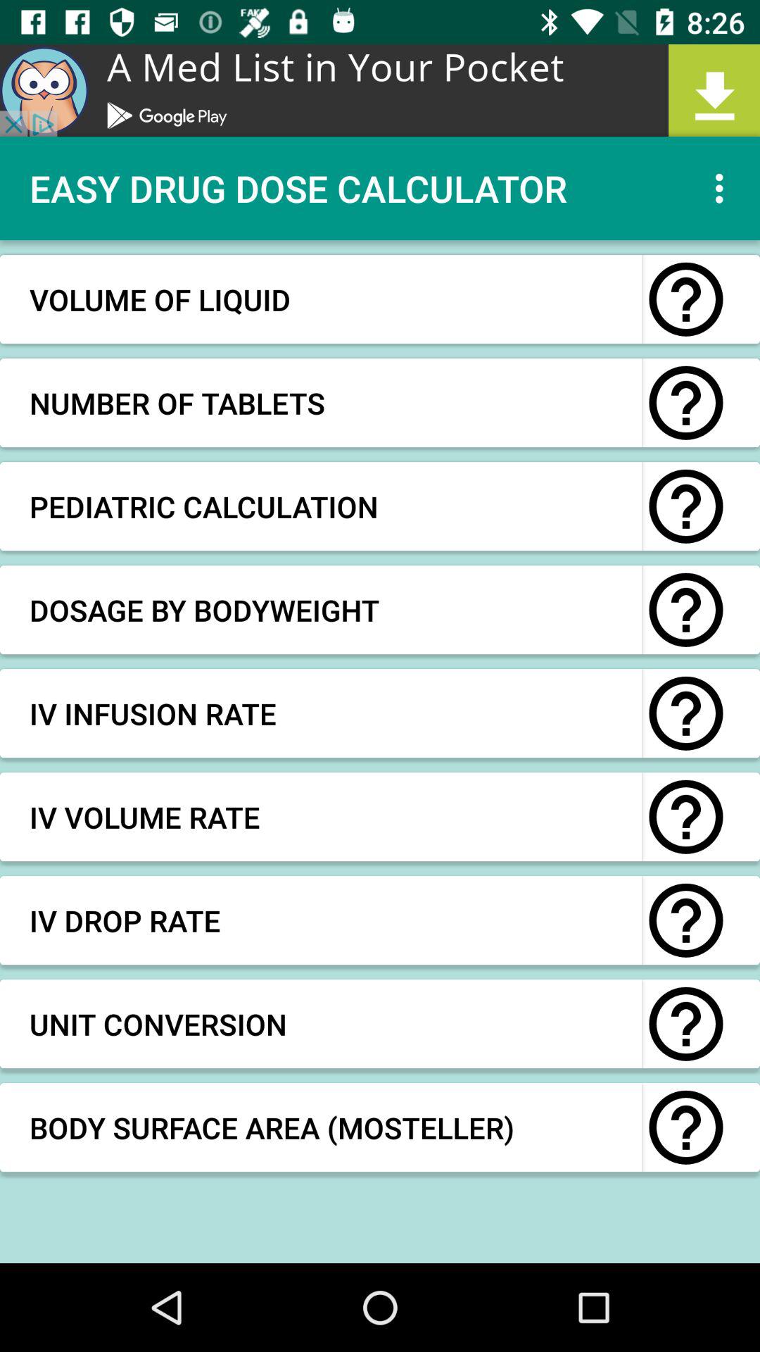  Describe the element at coordinates (686, 1127) in the screenshot. I see `help` at that location.